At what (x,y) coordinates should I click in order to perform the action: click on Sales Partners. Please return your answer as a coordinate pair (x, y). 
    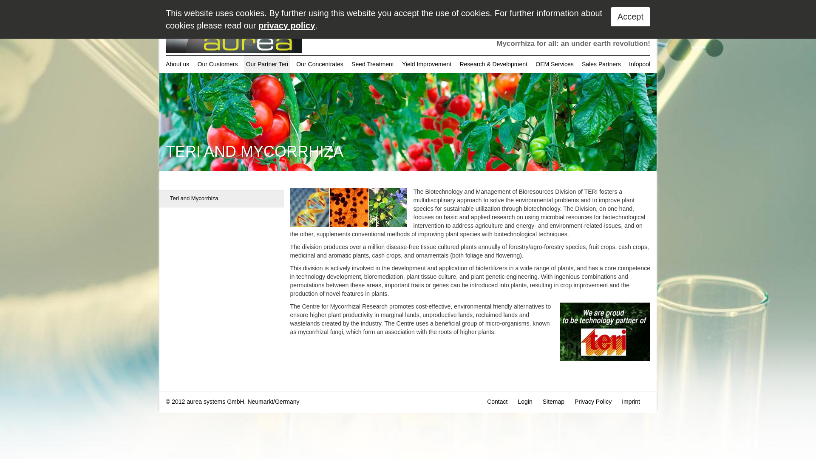
    Looking at the image, I should click on (601, 64).